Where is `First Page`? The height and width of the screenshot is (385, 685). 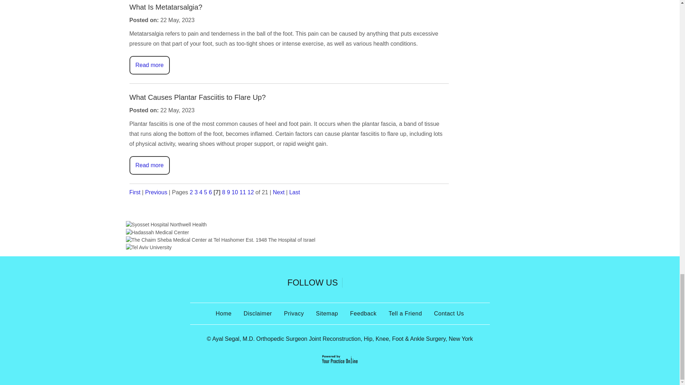 First Page is located at coordinates (135, 192).